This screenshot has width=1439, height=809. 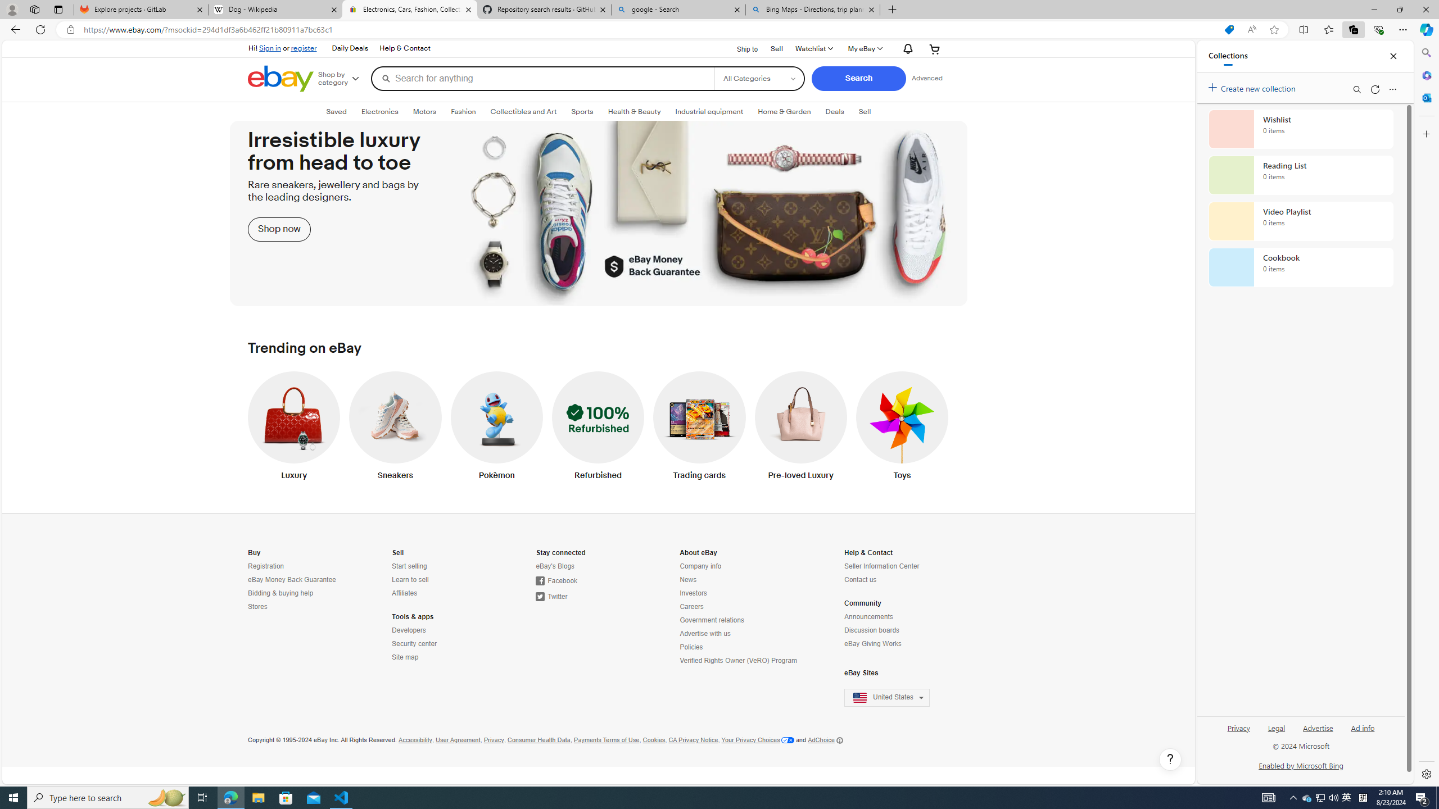 I want to click on Discussion boards, so click(x=872, y=630).